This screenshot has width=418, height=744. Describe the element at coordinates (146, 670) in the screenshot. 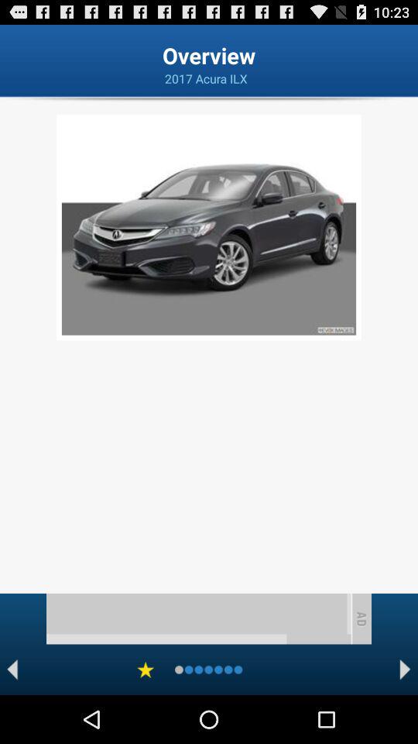

I see `click the star` at that location.